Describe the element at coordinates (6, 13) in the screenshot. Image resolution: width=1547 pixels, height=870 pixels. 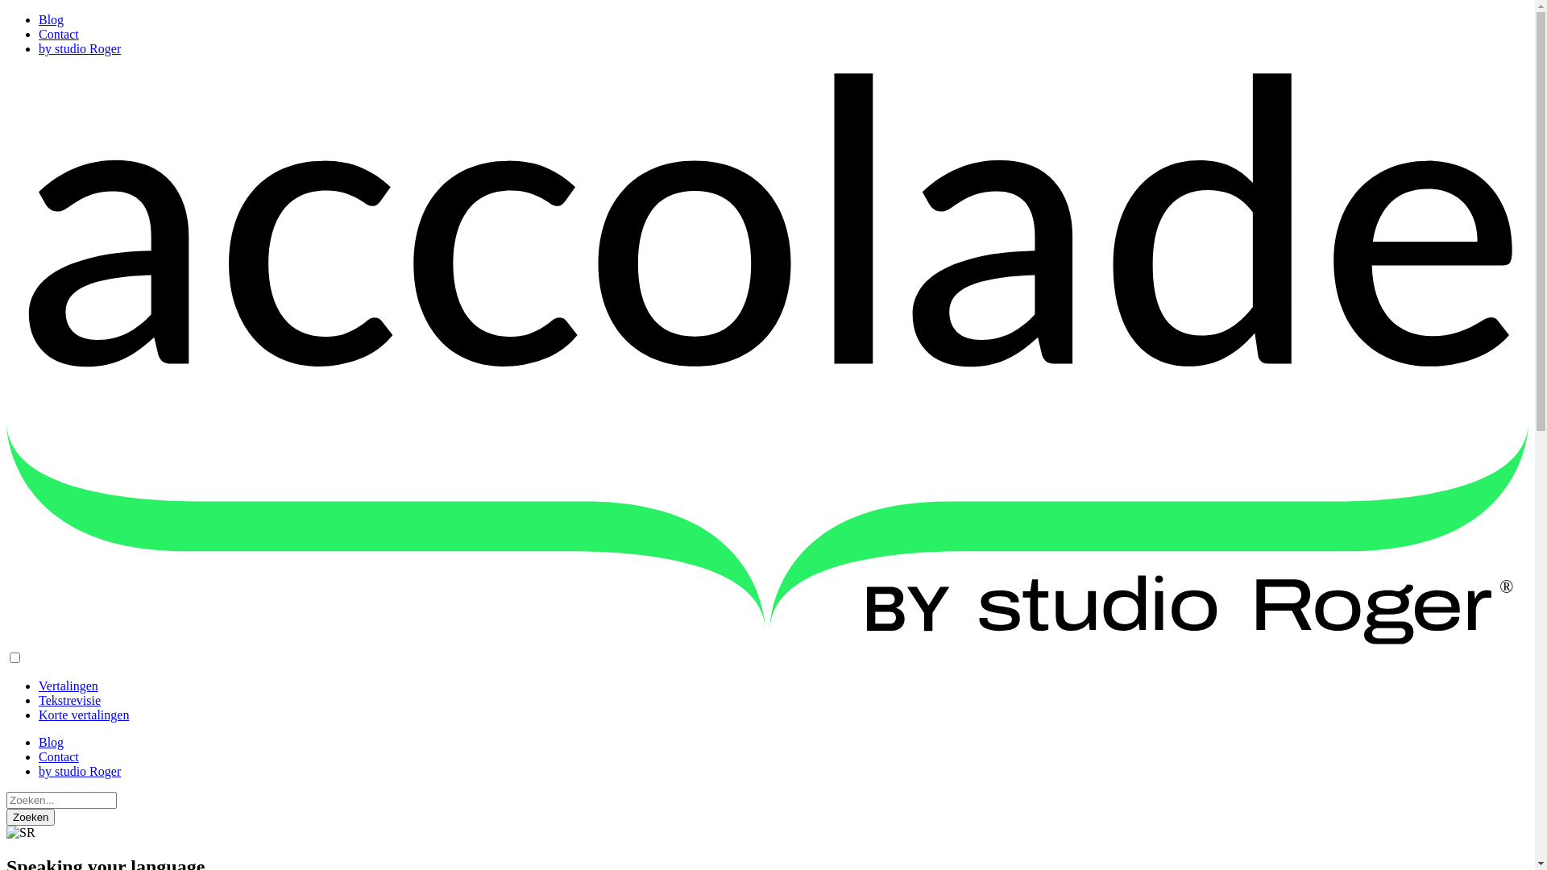
I see `Overslaan en naar de inhoud gaan` at that location.